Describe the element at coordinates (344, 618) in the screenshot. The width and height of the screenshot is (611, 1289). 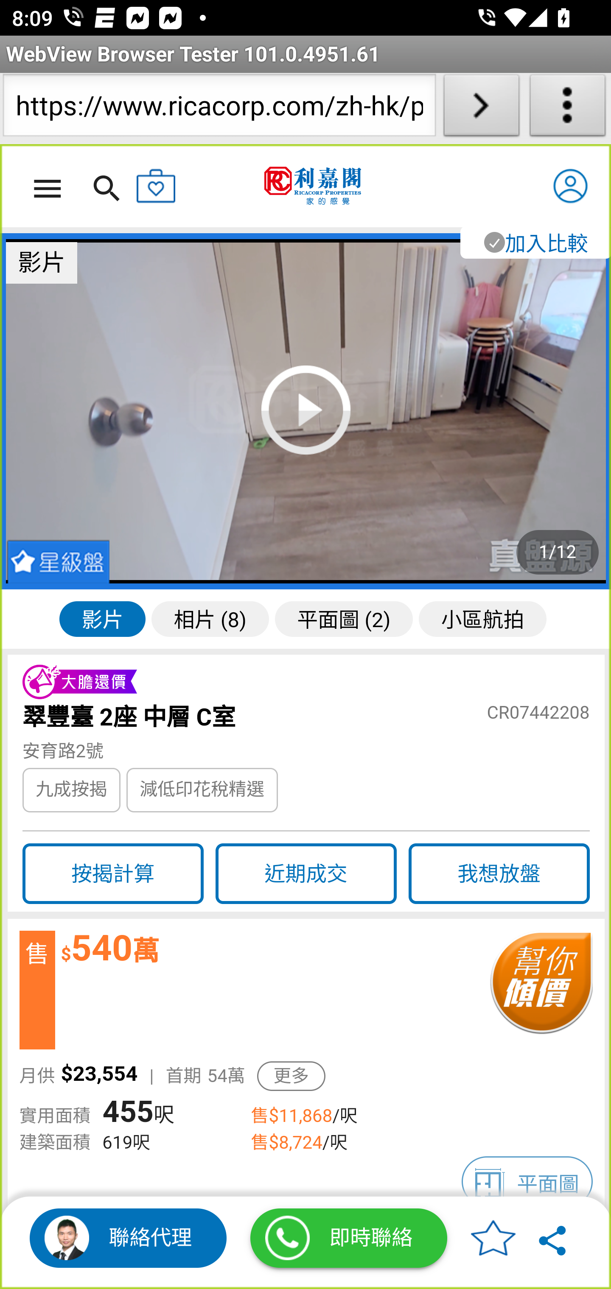
I see `平面圖 (2)` at that location.